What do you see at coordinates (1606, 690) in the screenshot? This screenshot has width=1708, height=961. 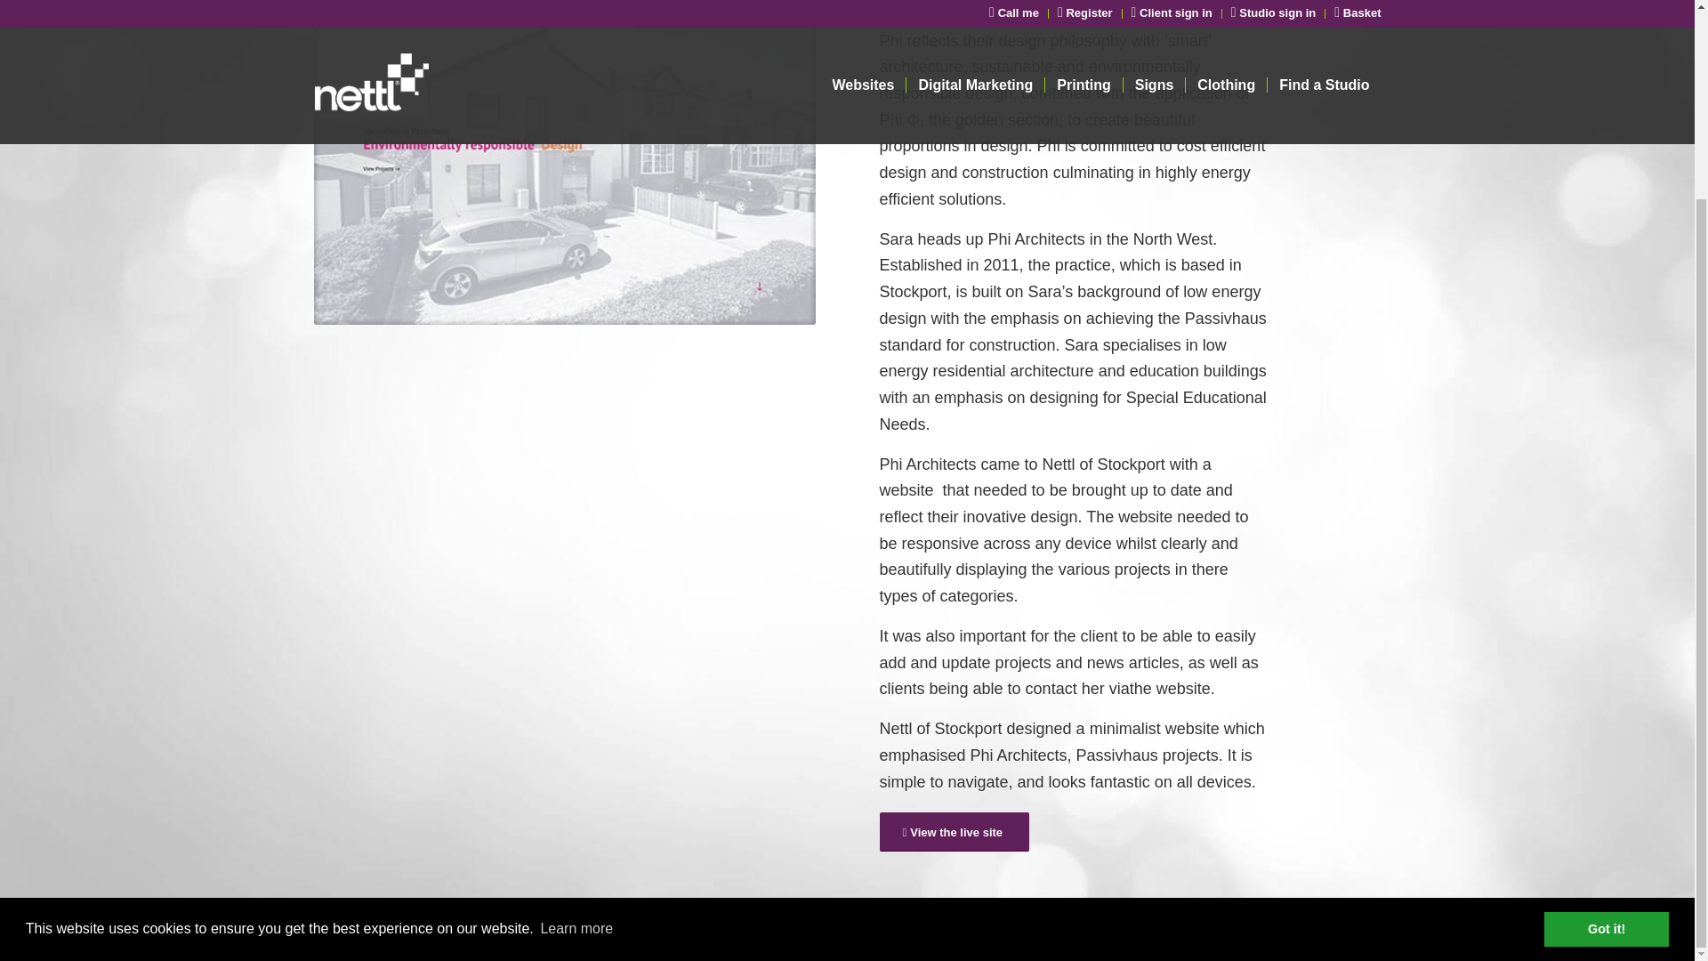 I see `Got it!` at bounding box center [1606, 690].